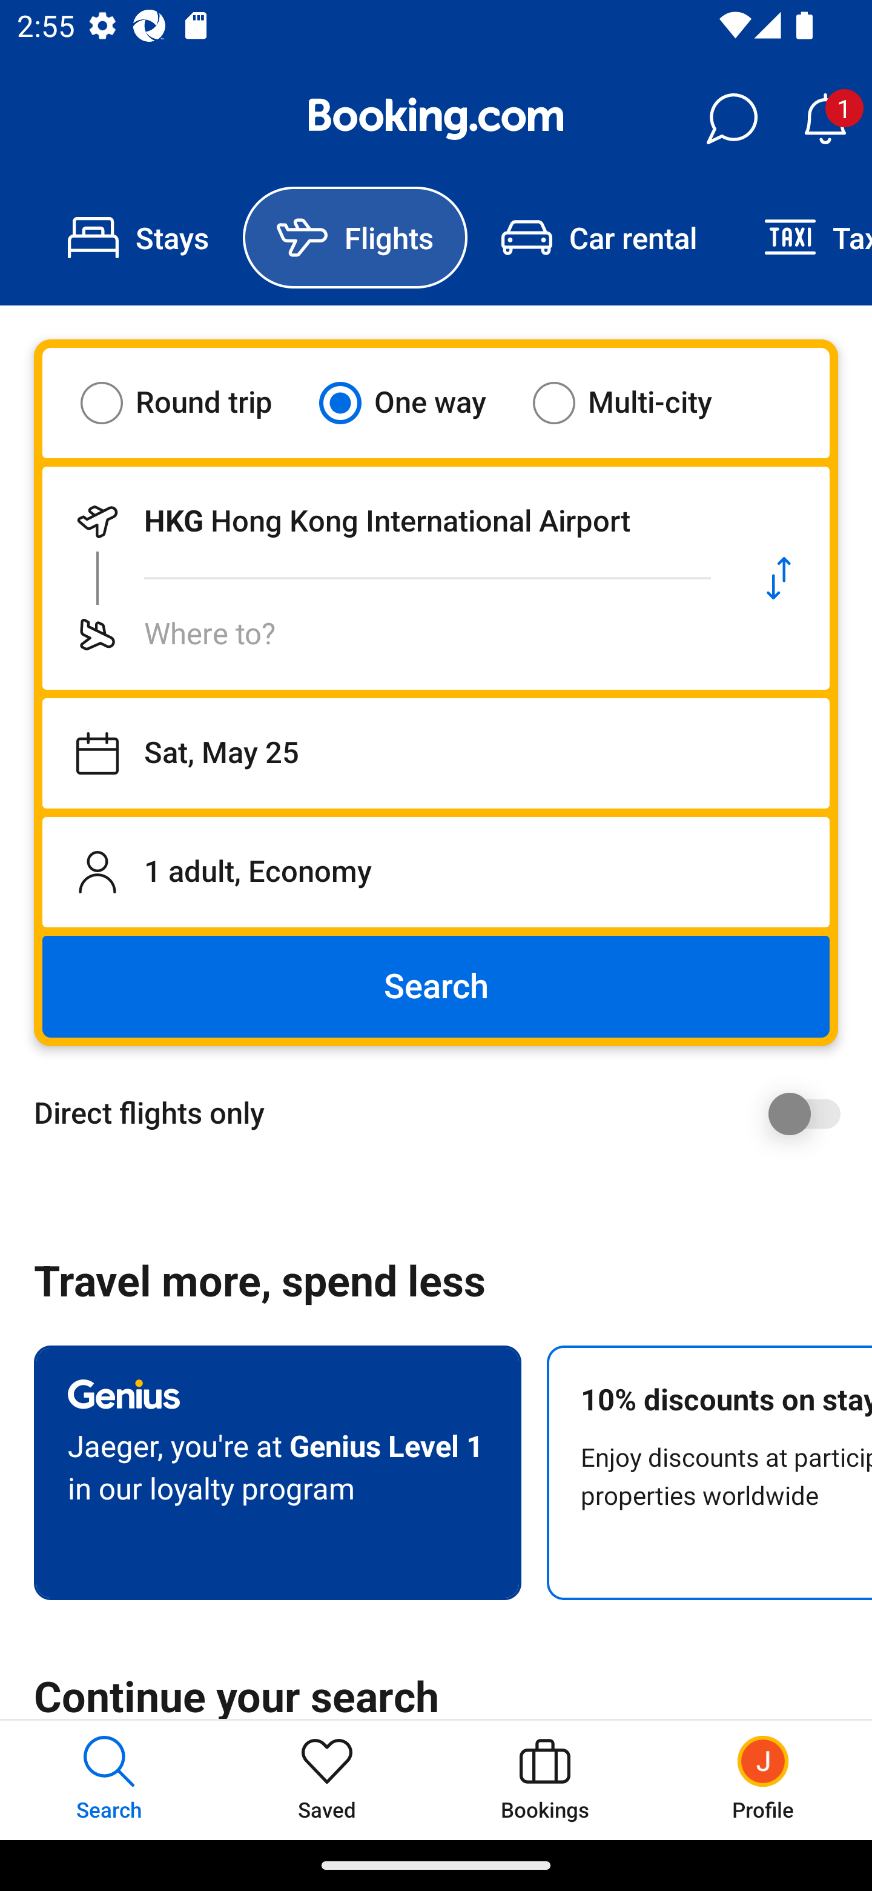 The height and width of the screenshot is (1891, 872). I want to click on Swap departure location and destination, so click(779, 578).